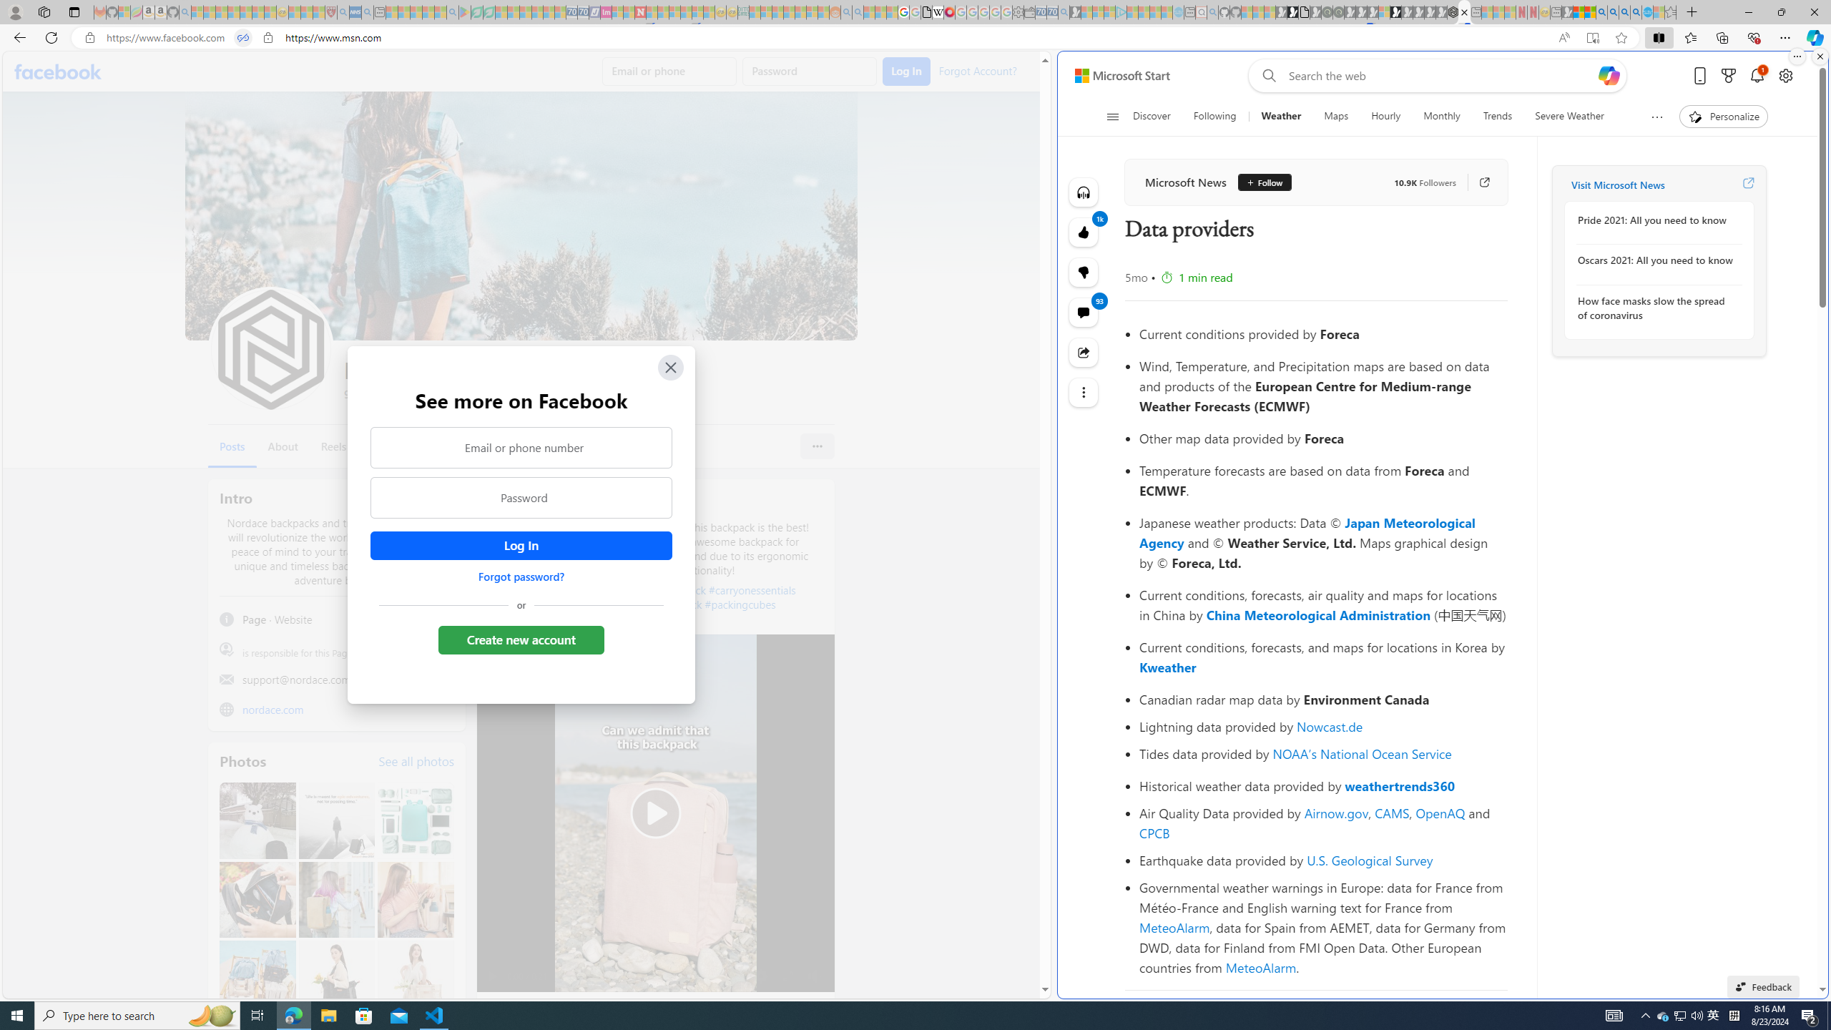 The image size is (1831, 1030). Describe the element at coordinates (1797, 57) in the screenshot. I see `More options.` at that location.